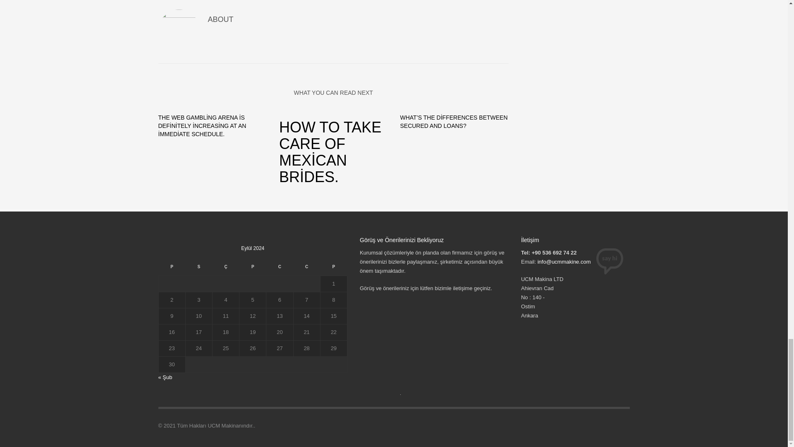  I want to click on Cuma, so click(280, 269).